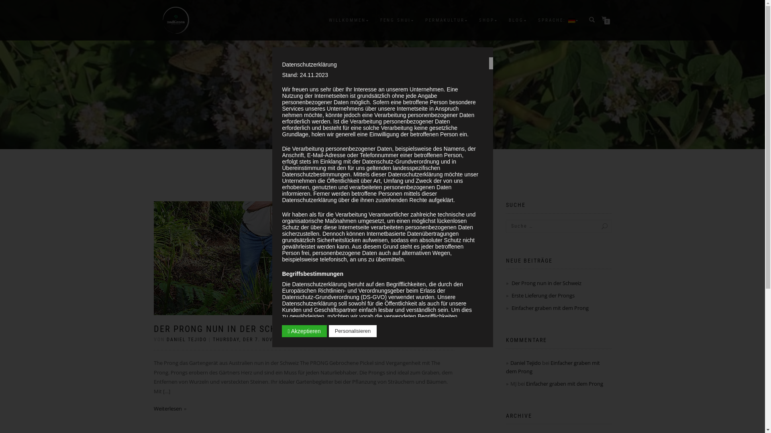 The image size is (771, 433). Describe the element at coordinates (526, 363) in the screenshot. I see `Daniel Tejido` at that location.